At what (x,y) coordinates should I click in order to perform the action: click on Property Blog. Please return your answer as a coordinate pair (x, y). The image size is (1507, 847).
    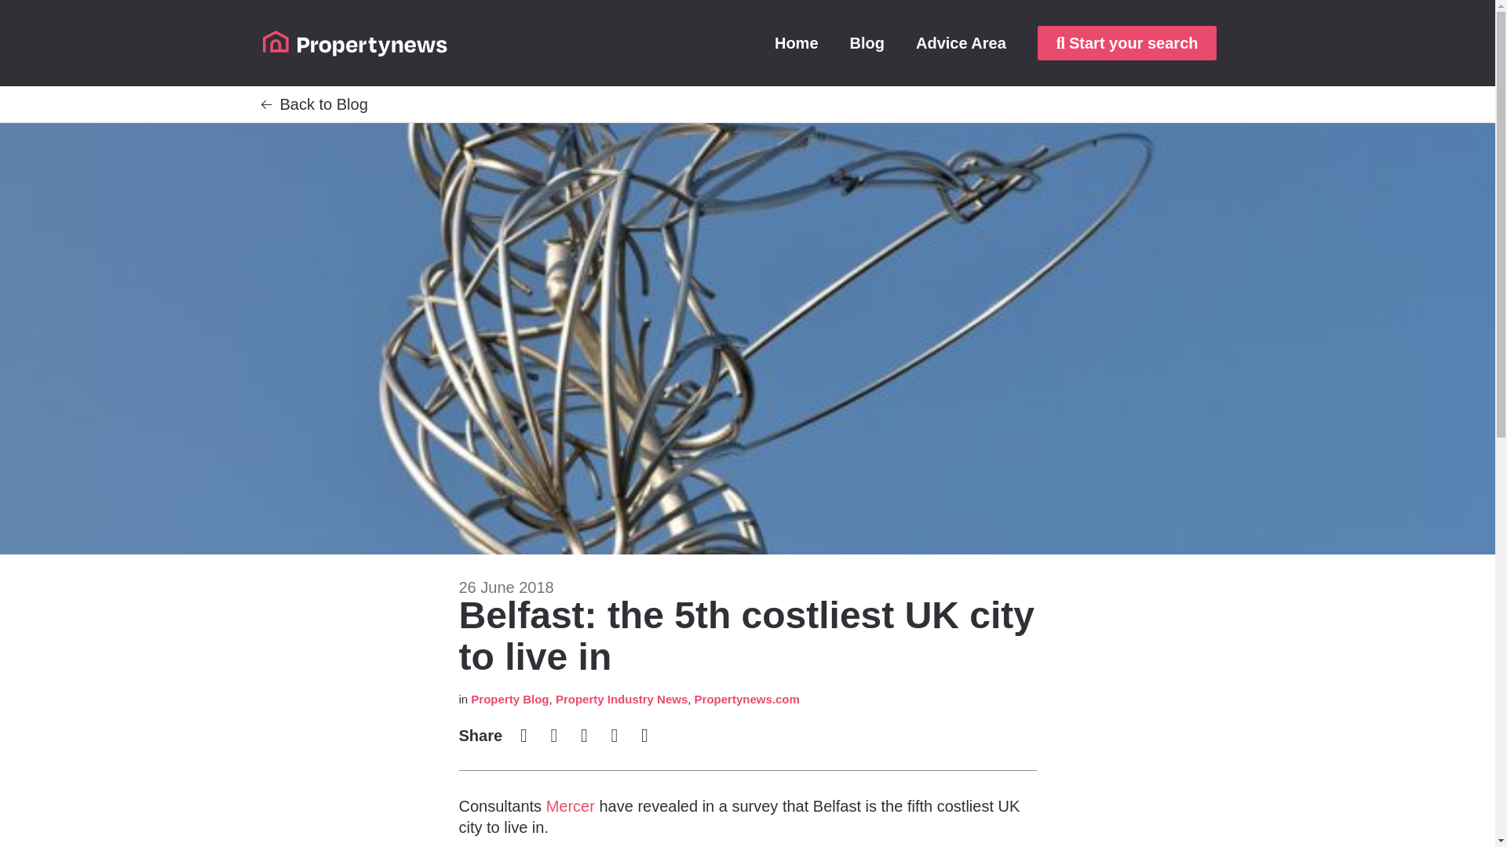
    Looking at the image, I should click on (509, 699).